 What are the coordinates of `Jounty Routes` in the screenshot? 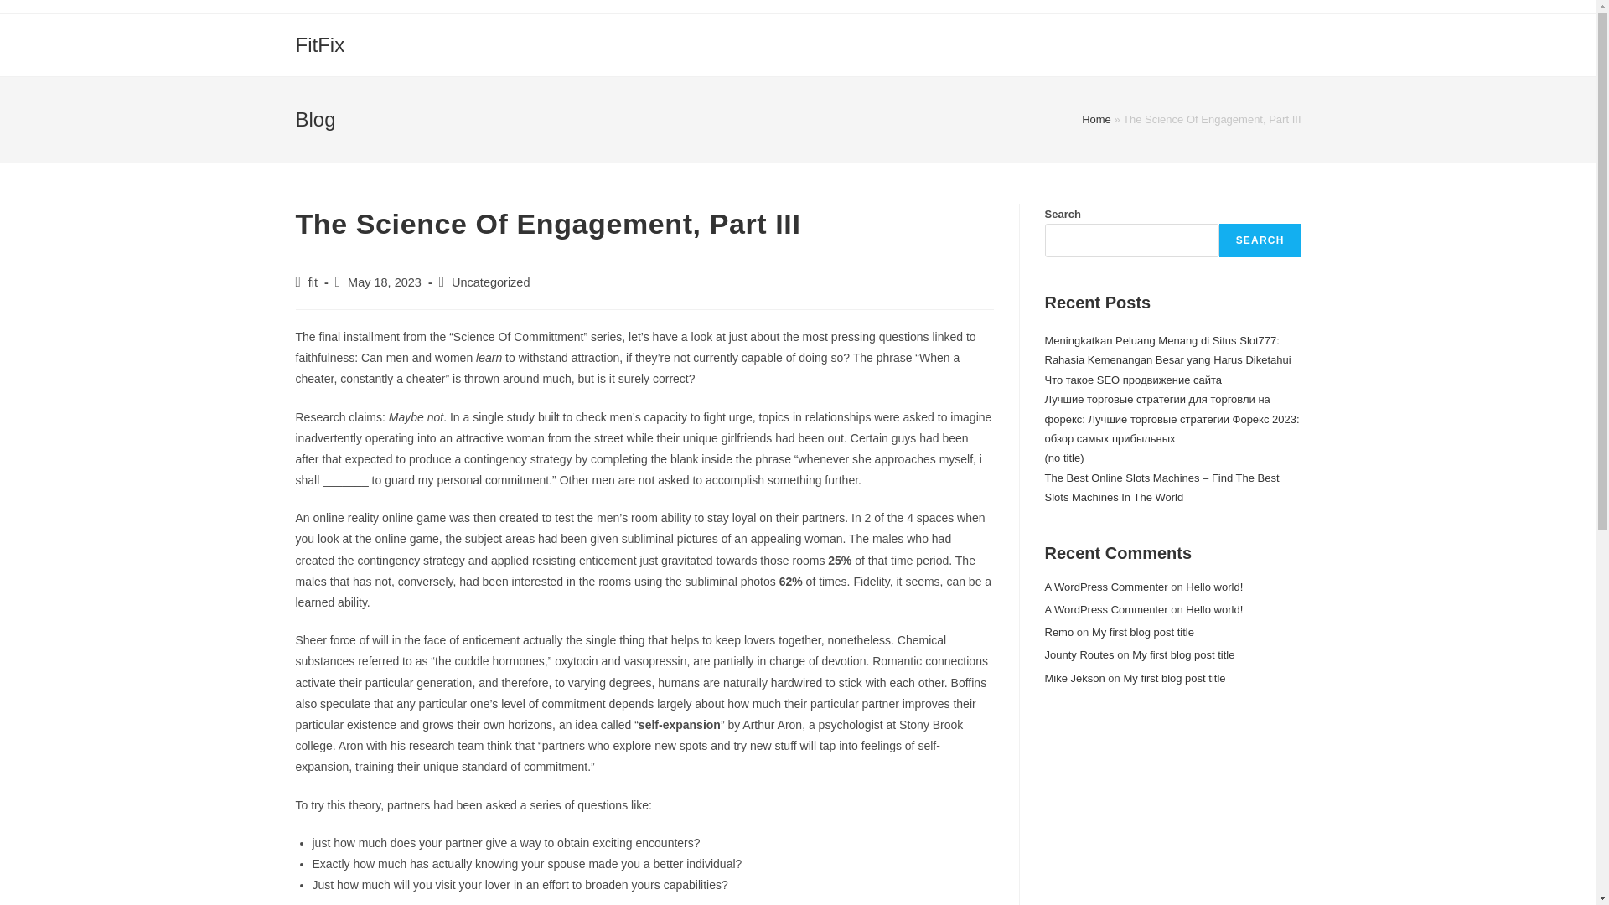 It's located at (1079, 655).